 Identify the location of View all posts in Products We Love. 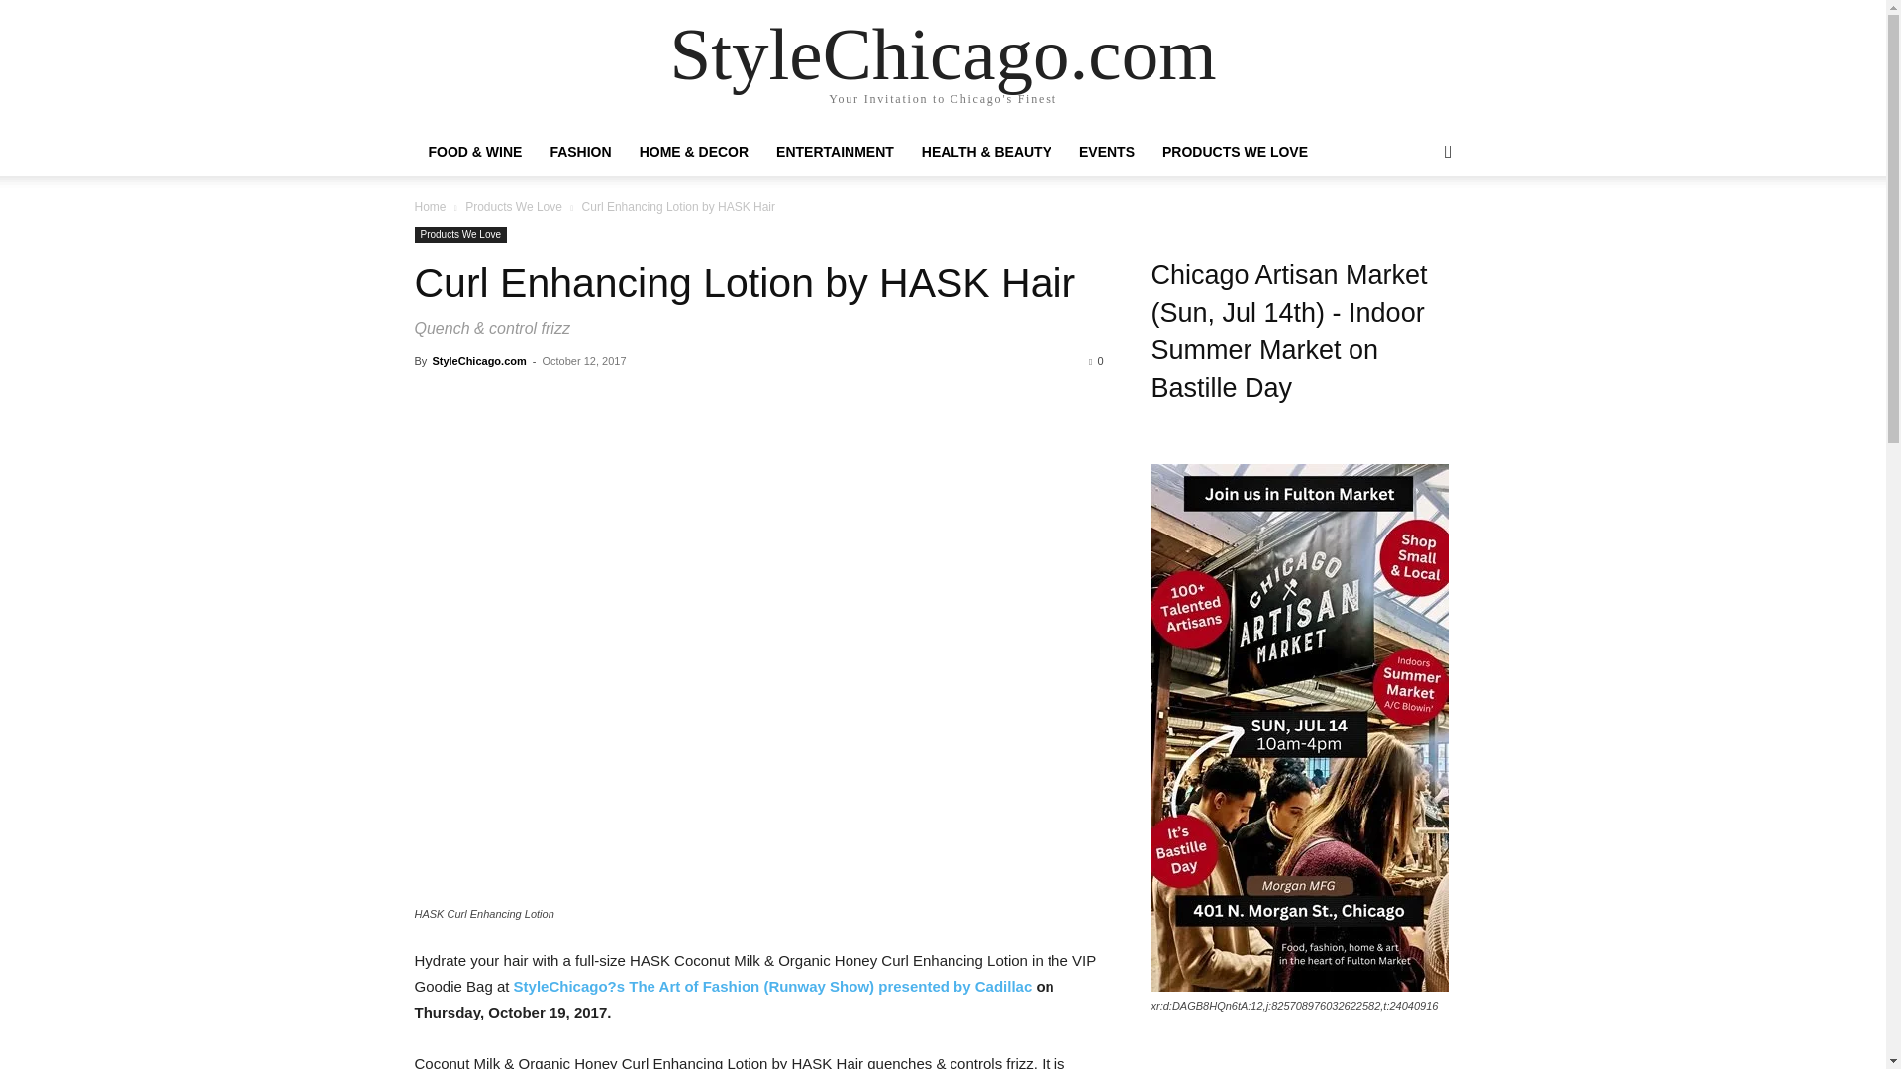
(514, 206).